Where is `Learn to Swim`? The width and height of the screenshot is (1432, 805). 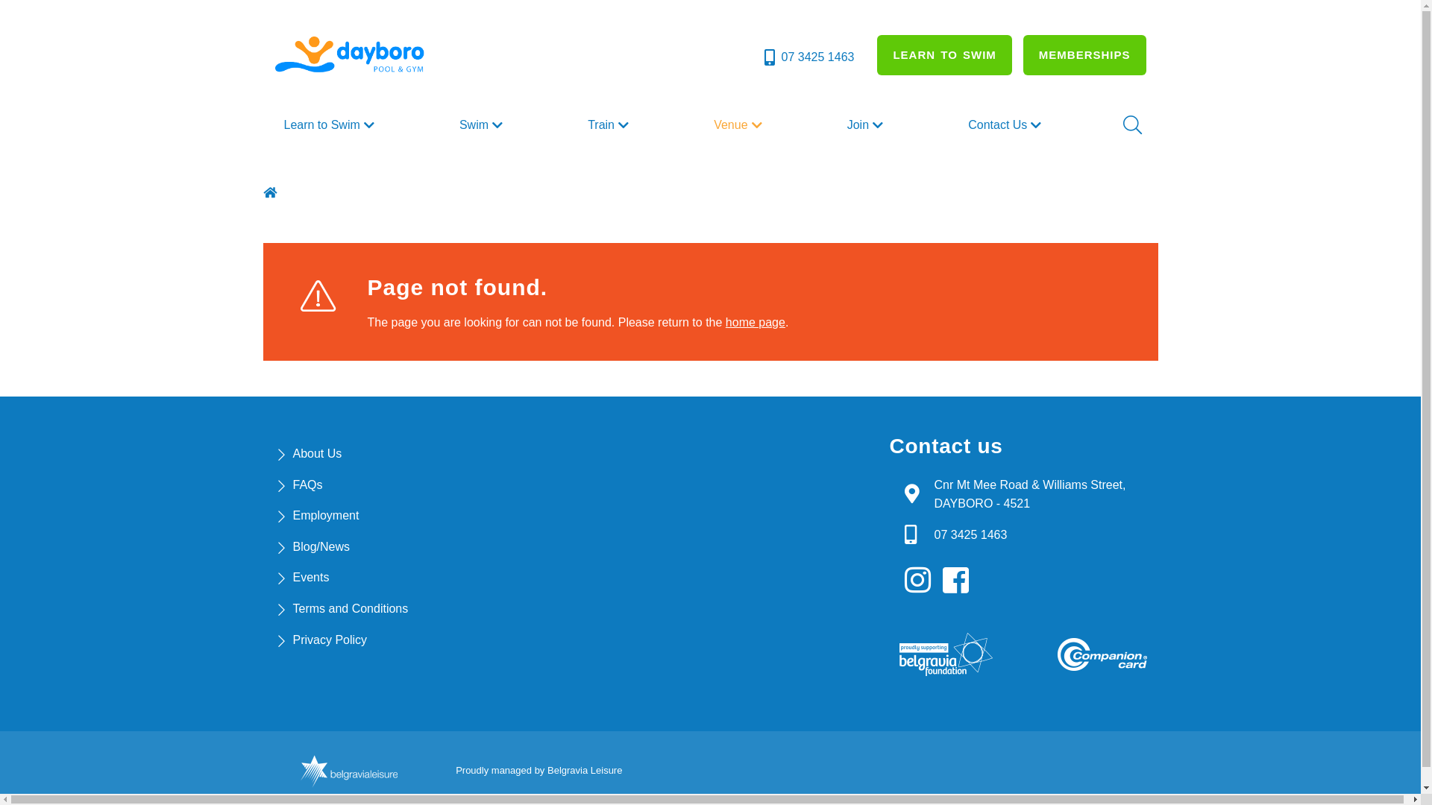 Learn to Swim is located at coordinates (330, 125).